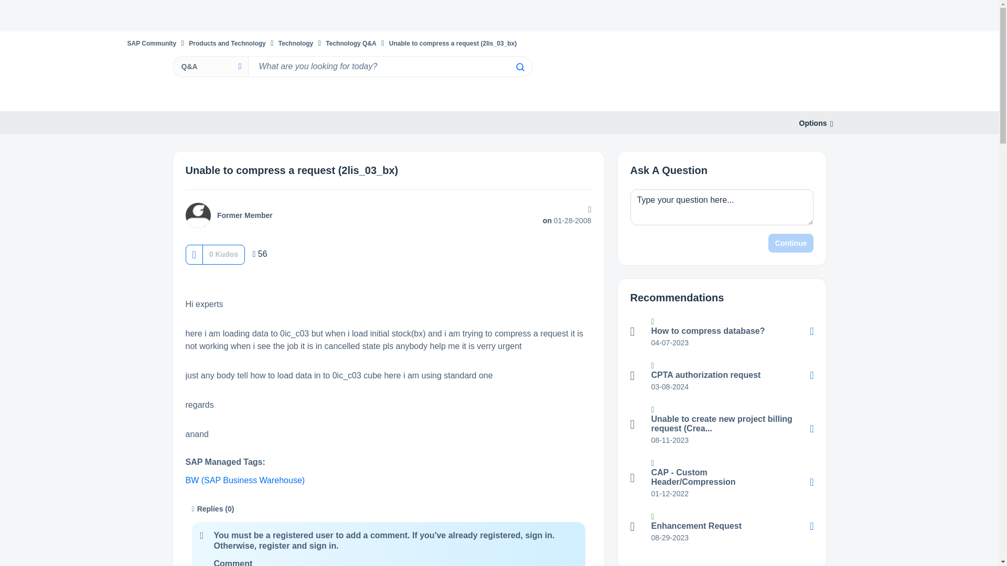  I want to click on Click here to give kudos to this post., so click(194, 254).